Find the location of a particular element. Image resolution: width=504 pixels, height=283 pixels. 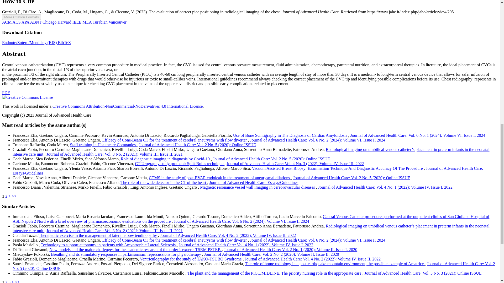

IEEE is located at coordinates (77, 22).